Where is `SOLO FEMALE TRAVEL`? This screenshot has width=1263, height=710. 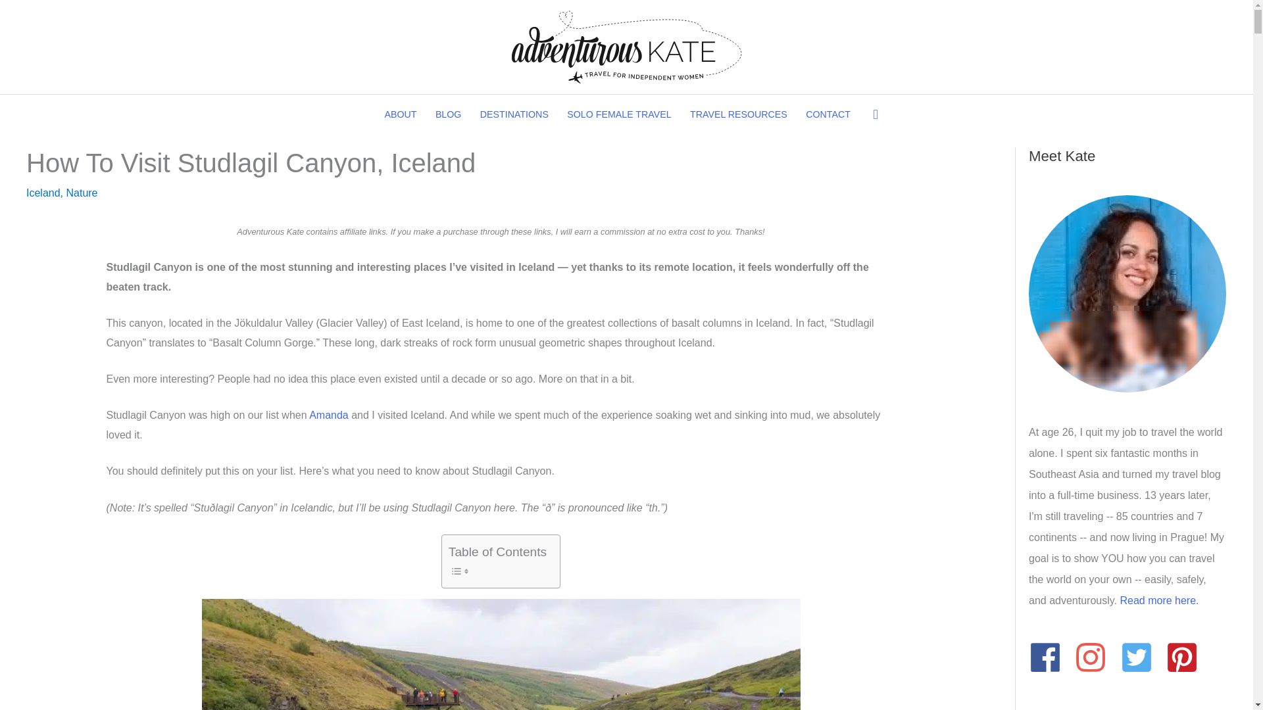
SOLO FEMALE TRAVEL is located at coordinates (619, 114).